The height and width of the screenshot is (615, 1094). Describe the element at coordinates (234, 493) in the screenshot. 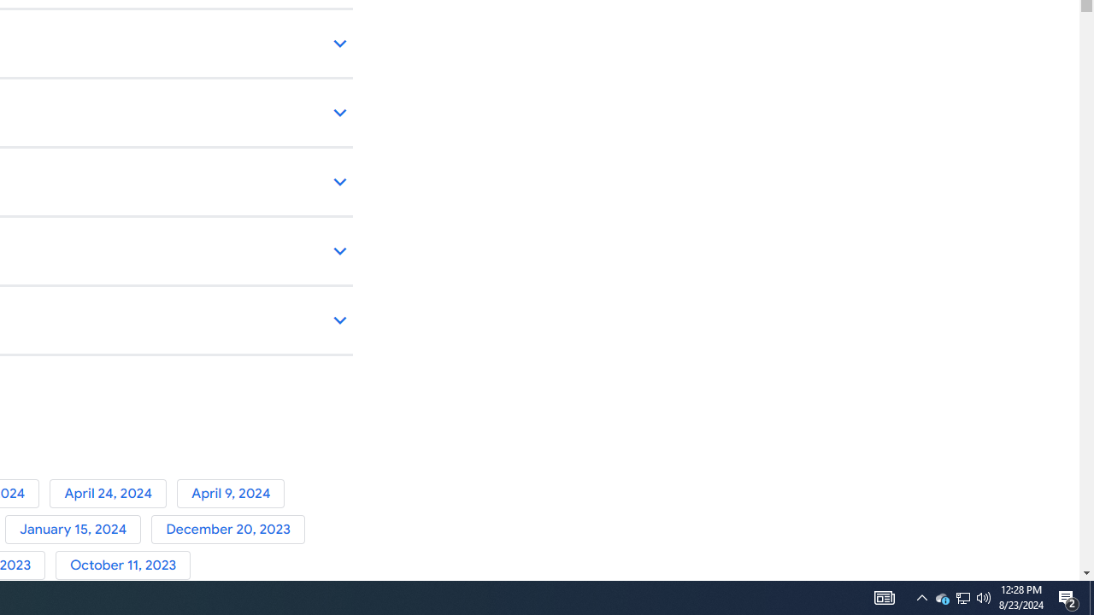

I see `April 9, 2024` at that location.